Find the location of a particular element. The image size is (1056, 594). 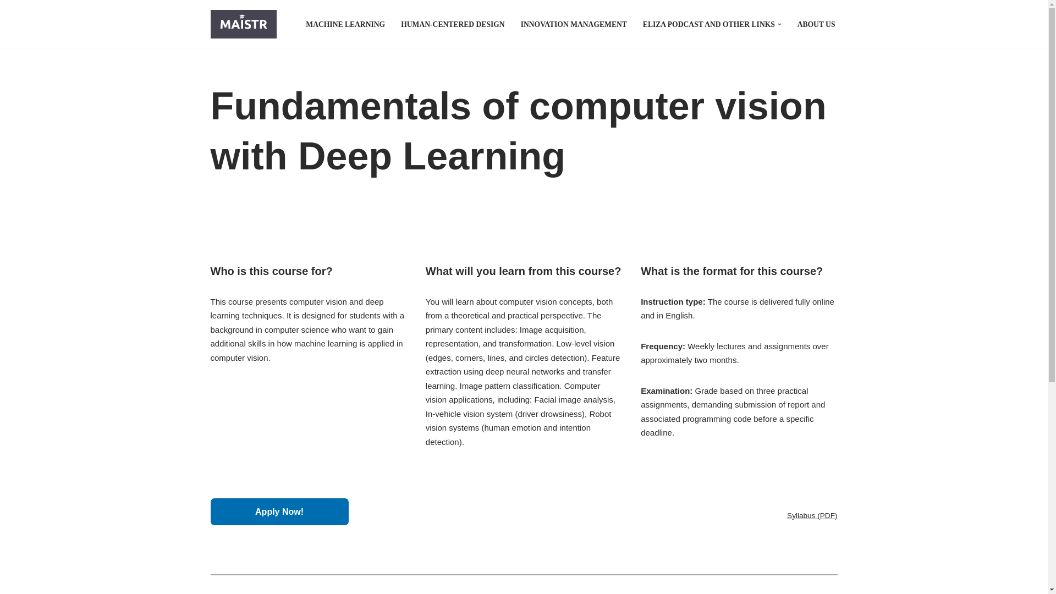

HUMAN-CENTERED DESIGN is located at coordinates (453, 24).